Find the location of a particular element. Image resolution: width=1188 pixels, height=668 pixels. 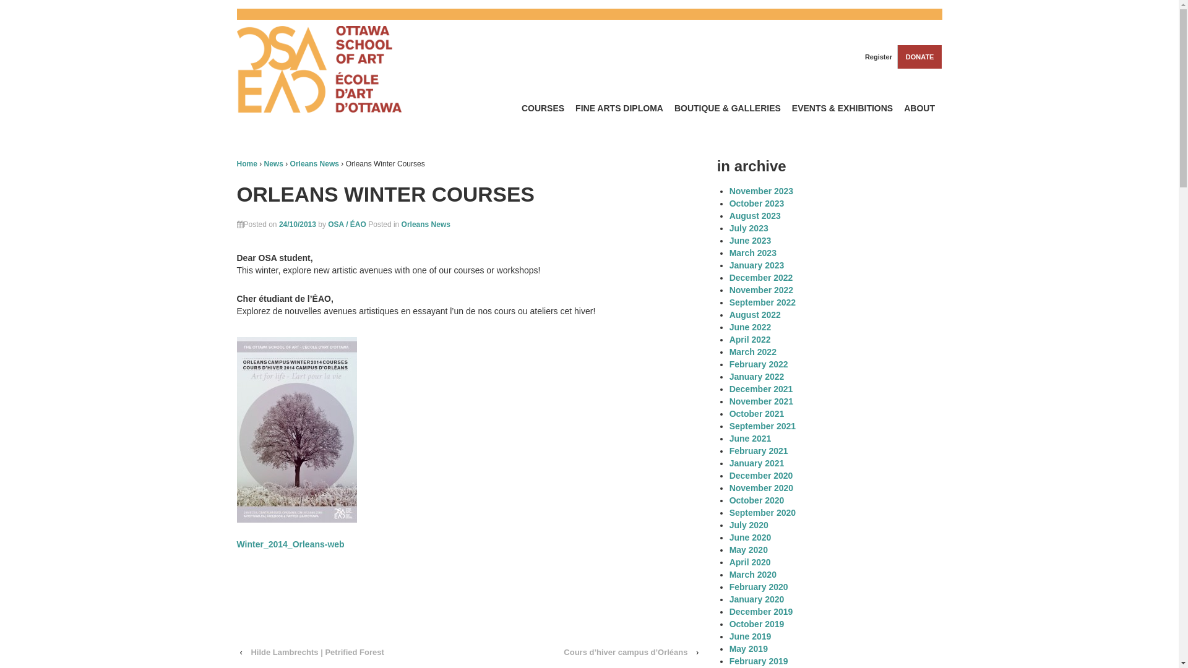

September 2022 is located at coordinates (762, 302).